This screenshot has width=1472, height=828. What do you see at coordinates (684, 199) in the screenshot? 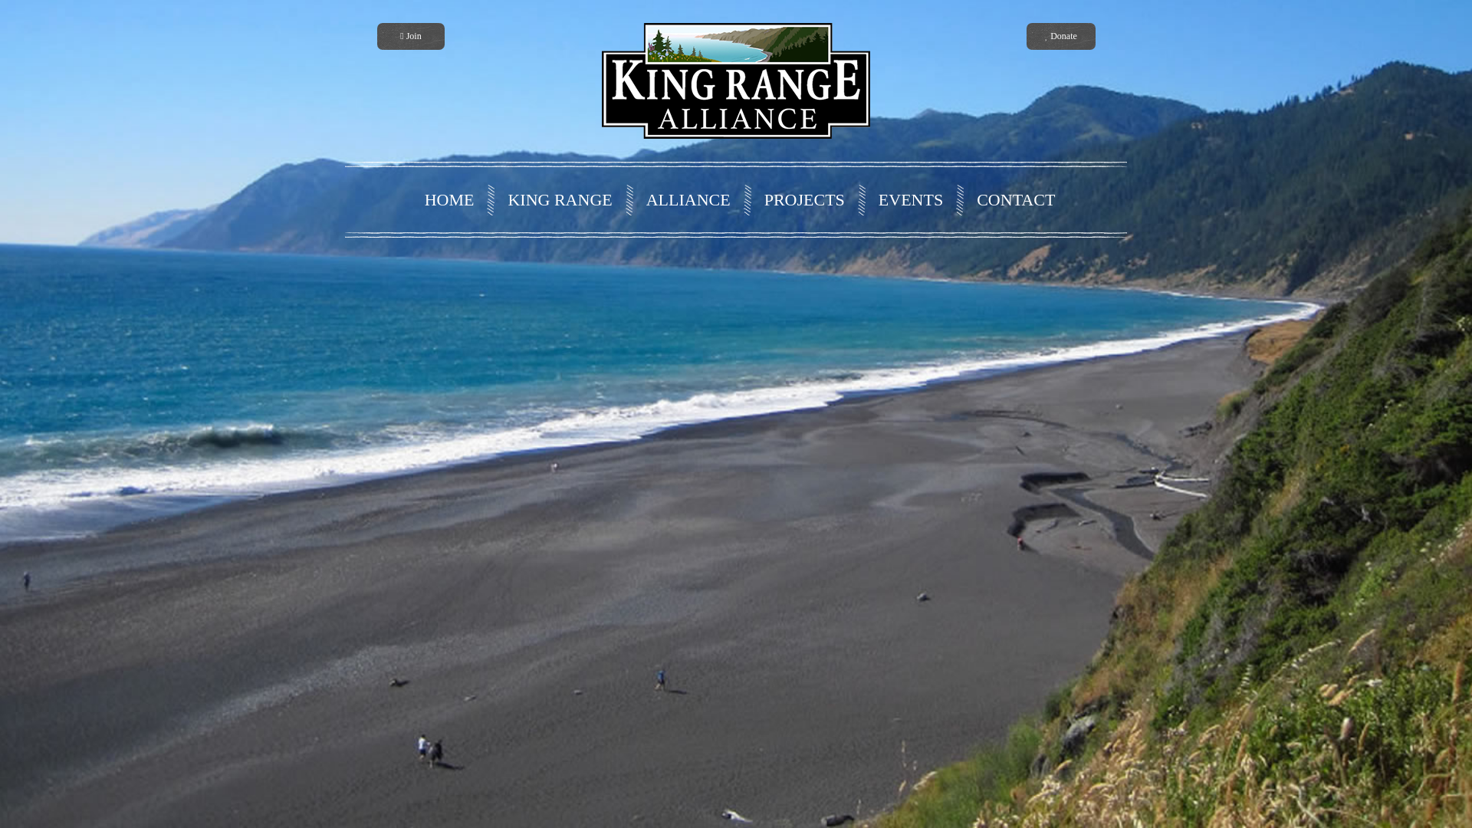
I see `ALLIANCE` at bounding box center [684, 199].